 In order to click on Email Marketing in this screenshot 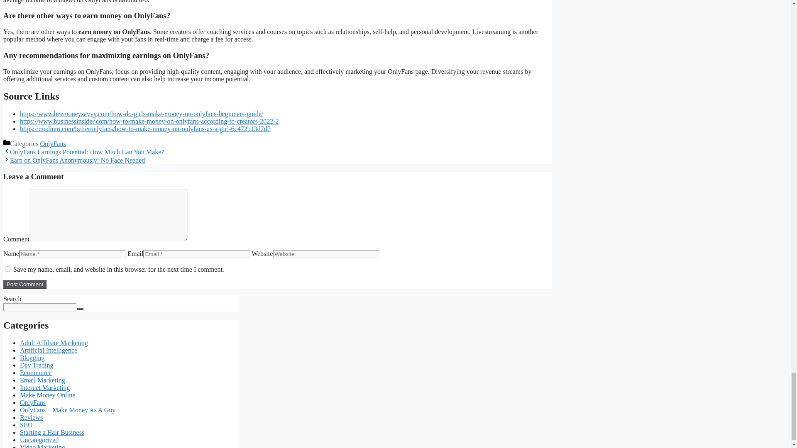, I will do `click(42, 380)`.